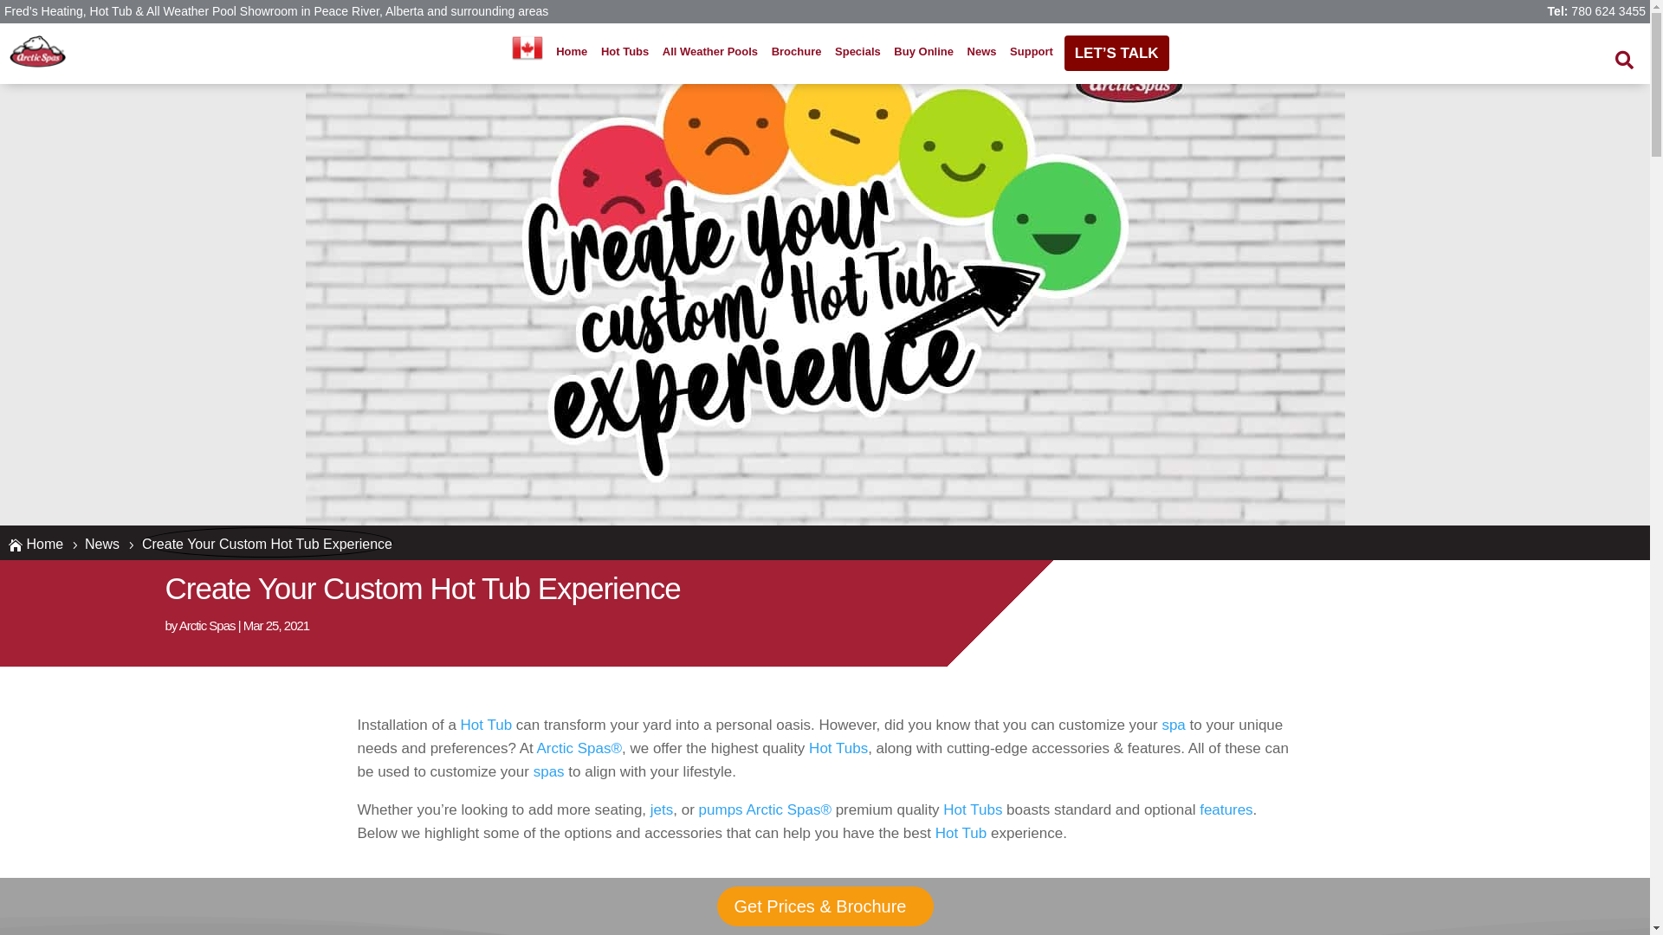 The image size is (1663, 935). What do you see at coordinates (796, 52) in the screenshot?
I see `Brochure` at bounding box center [796, 52].